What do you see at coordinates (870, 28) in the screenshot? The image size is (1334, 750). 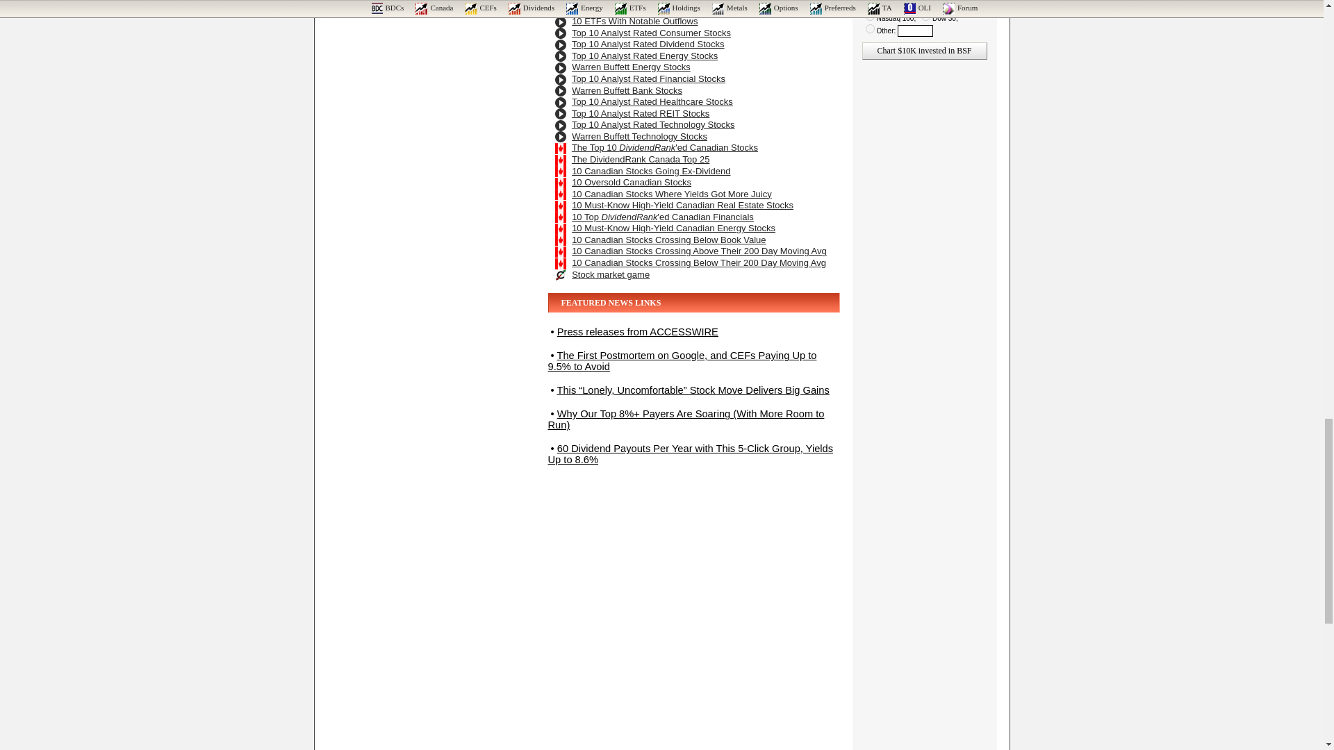 I see `other` at bounding box center [870, 28].